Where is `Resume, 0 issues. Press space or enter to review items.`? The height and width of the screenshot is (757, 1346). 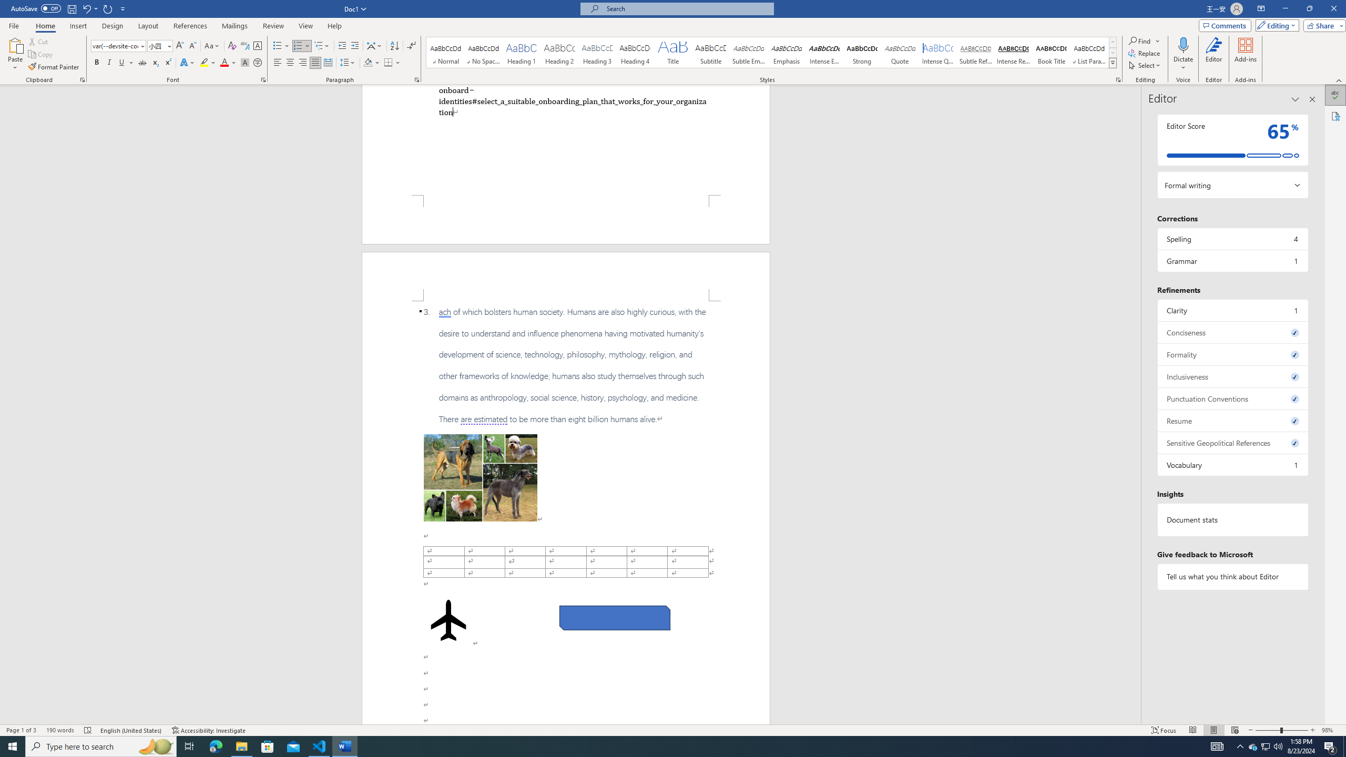
Resume, 0 issues. Press space or enter to review items. is located at coordinates (1232, 421).